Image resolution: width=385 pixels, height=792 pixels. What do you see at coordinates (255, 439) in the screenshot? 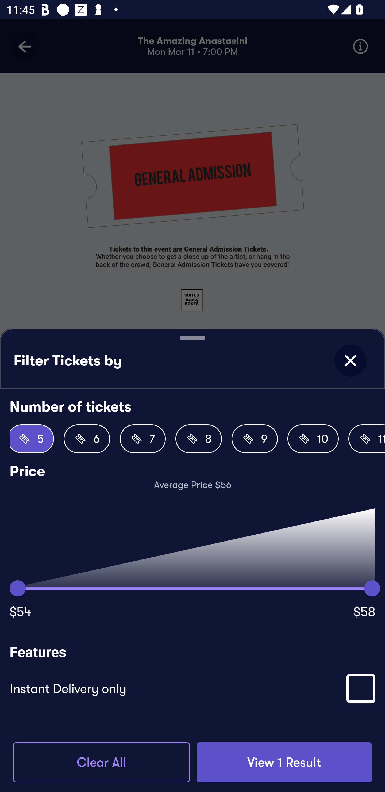
I see `9` at bounding box center [255, 439].